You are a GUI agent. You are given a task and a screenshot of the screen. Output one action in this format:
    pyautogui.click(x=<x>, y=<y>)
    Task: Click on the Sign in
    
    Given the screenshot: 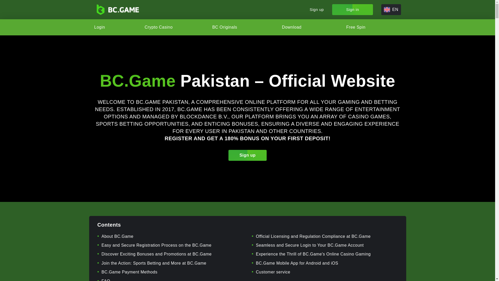 What is the action you would take?
    pyautogui.click(x=352, y=10)
    